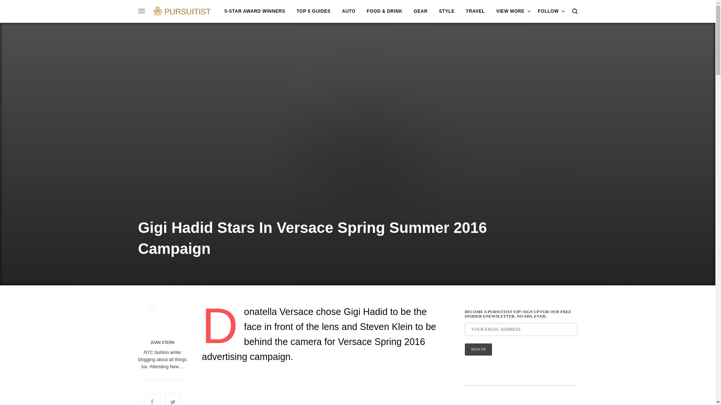 Image resolution: width=721 pixels, height=405 pixels. I want to click on VIEW MORE, so click(513, 11).